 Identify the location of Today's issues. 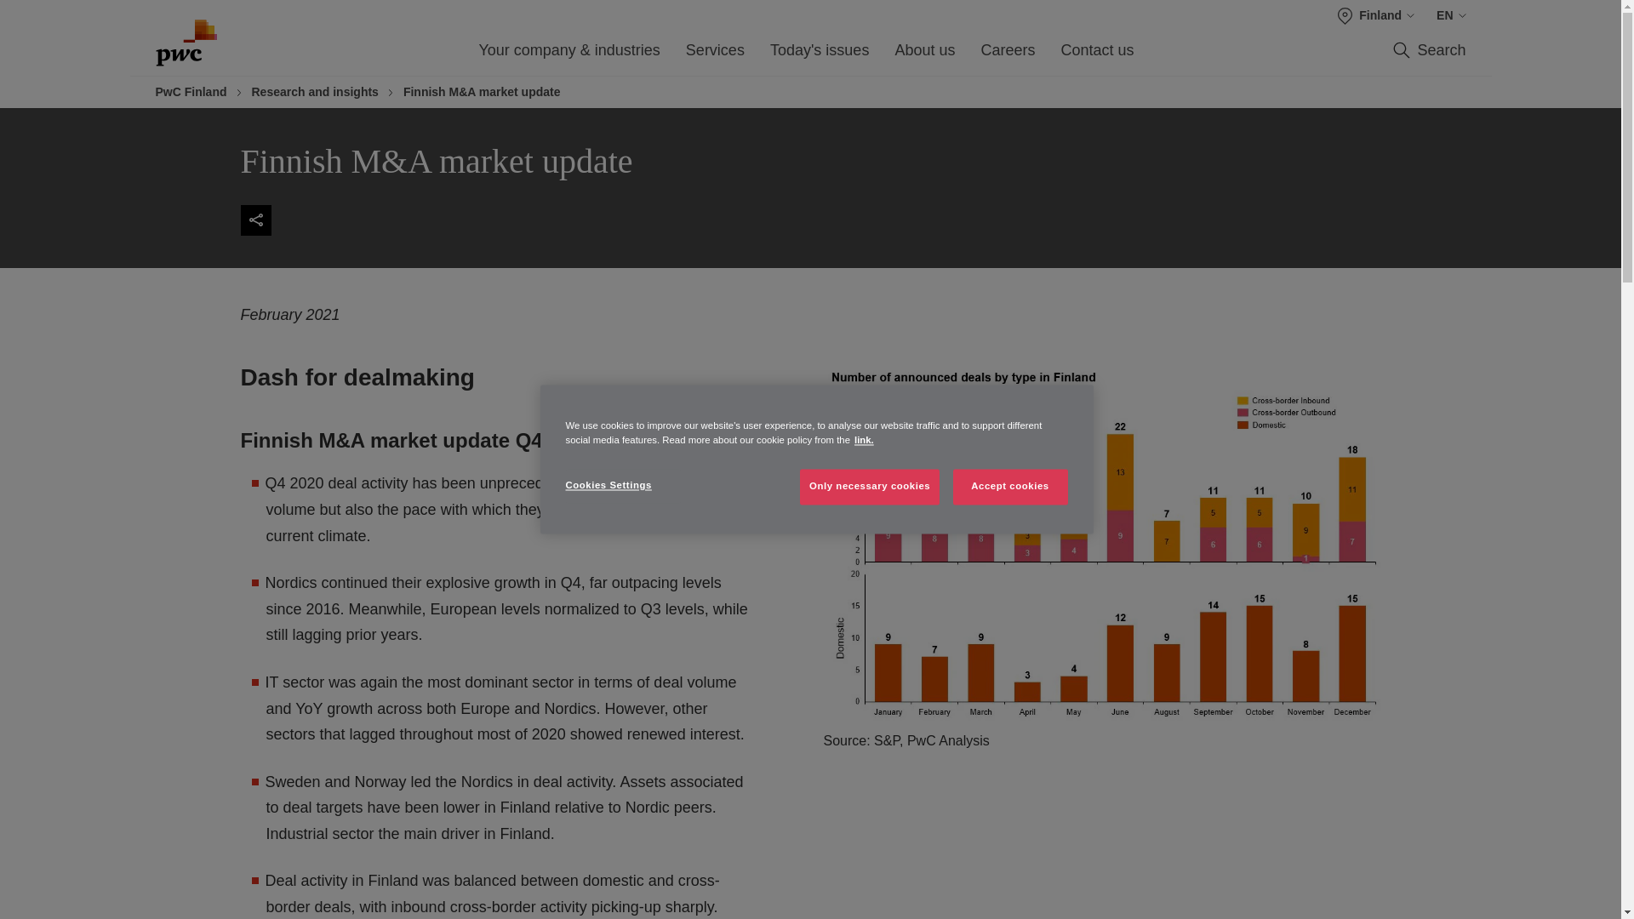
(819, 55).